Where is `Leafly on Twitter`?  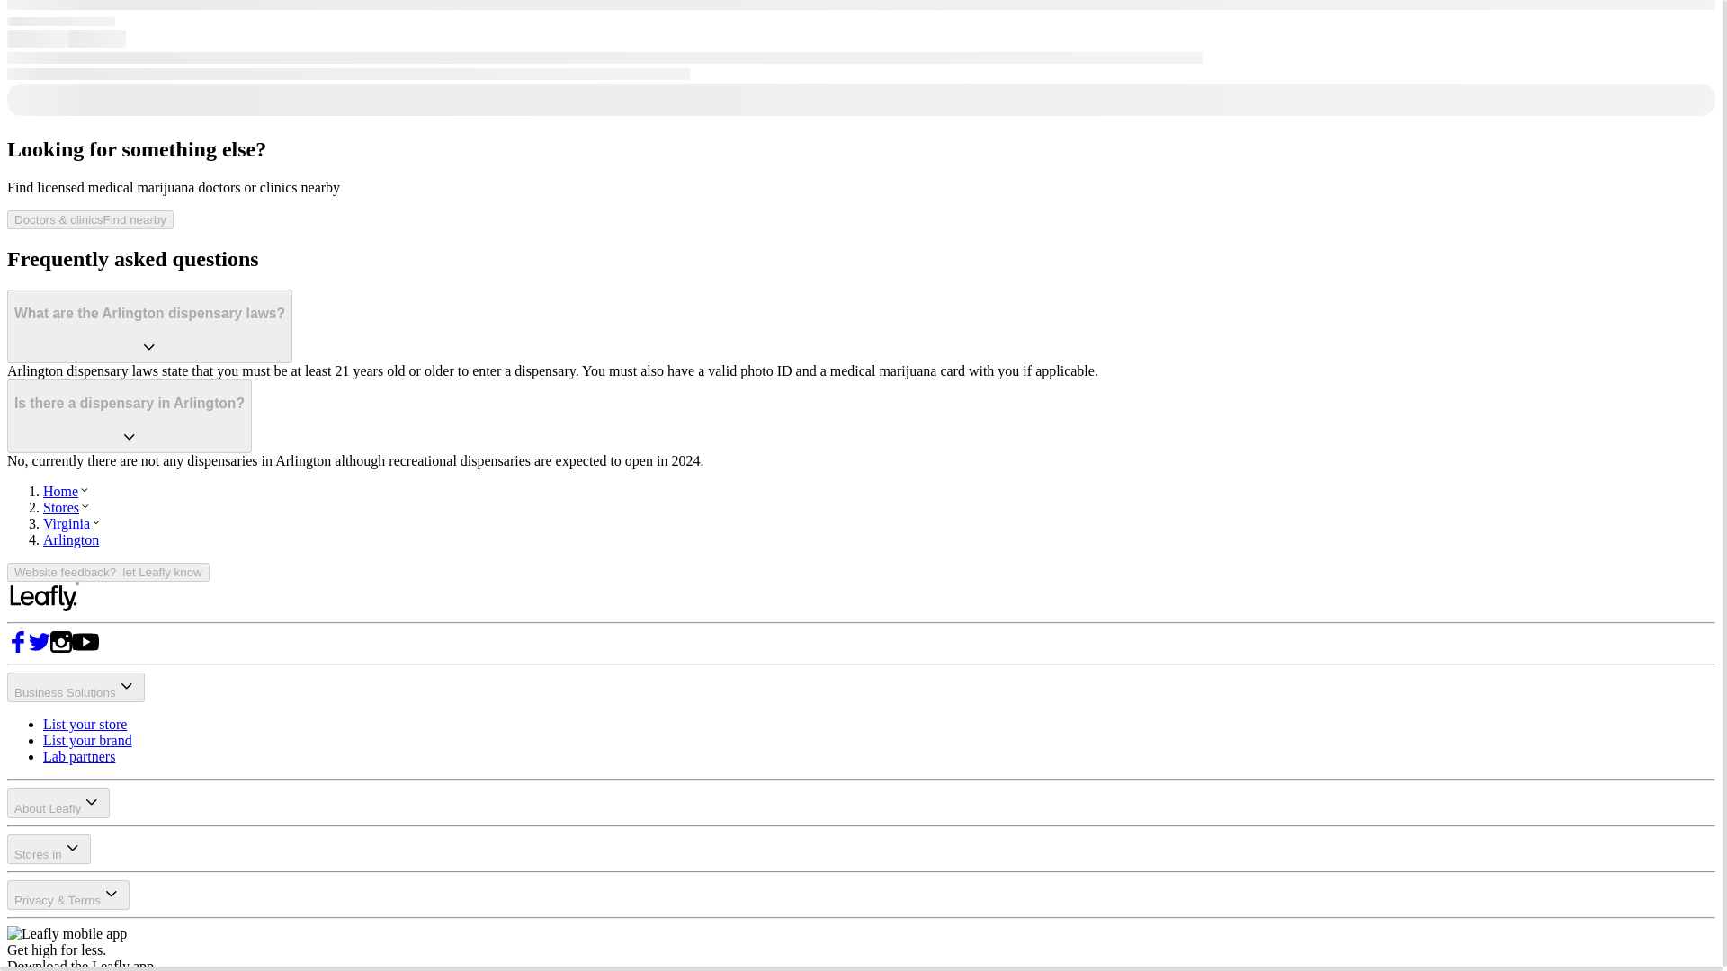
Leafly on Twitter is located at coordinates (40, 647).